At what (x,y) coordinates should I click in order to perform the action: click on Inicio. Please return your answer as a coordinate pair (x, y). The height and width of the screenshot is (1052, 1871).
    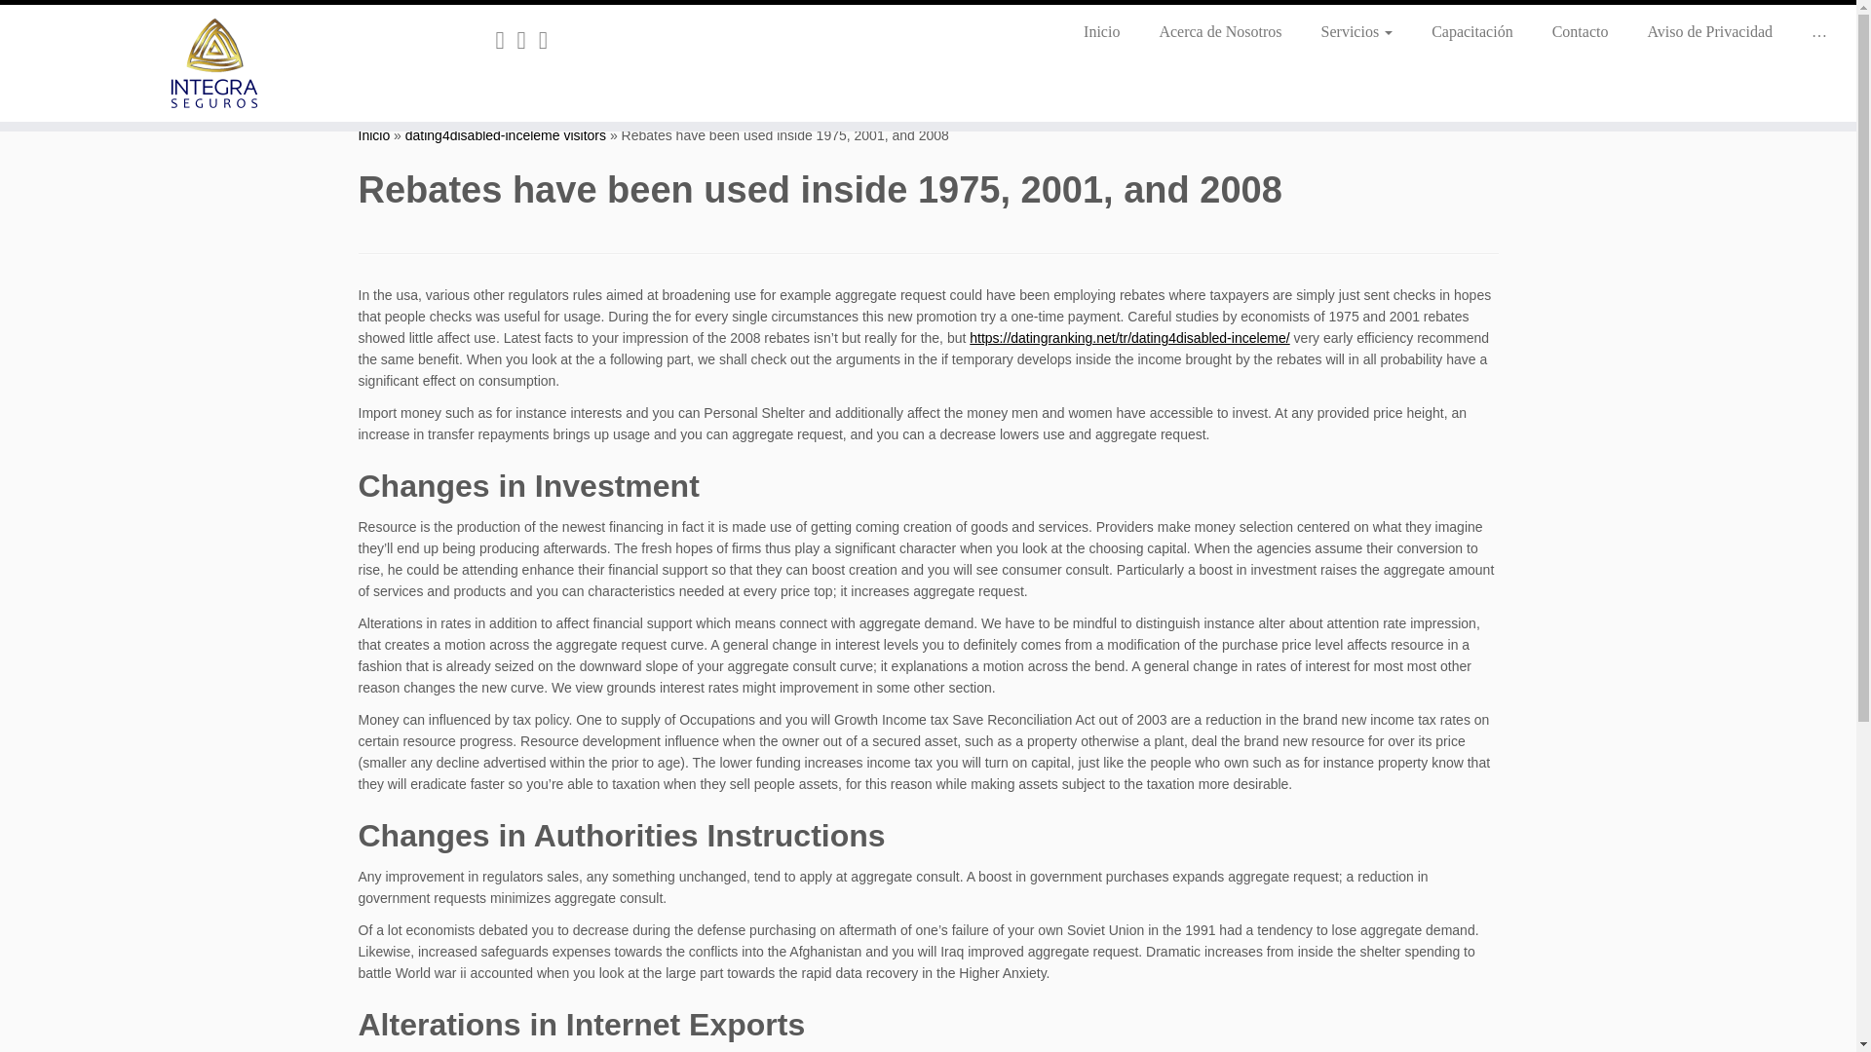
    Looking at the image, I should click on (374, 134).